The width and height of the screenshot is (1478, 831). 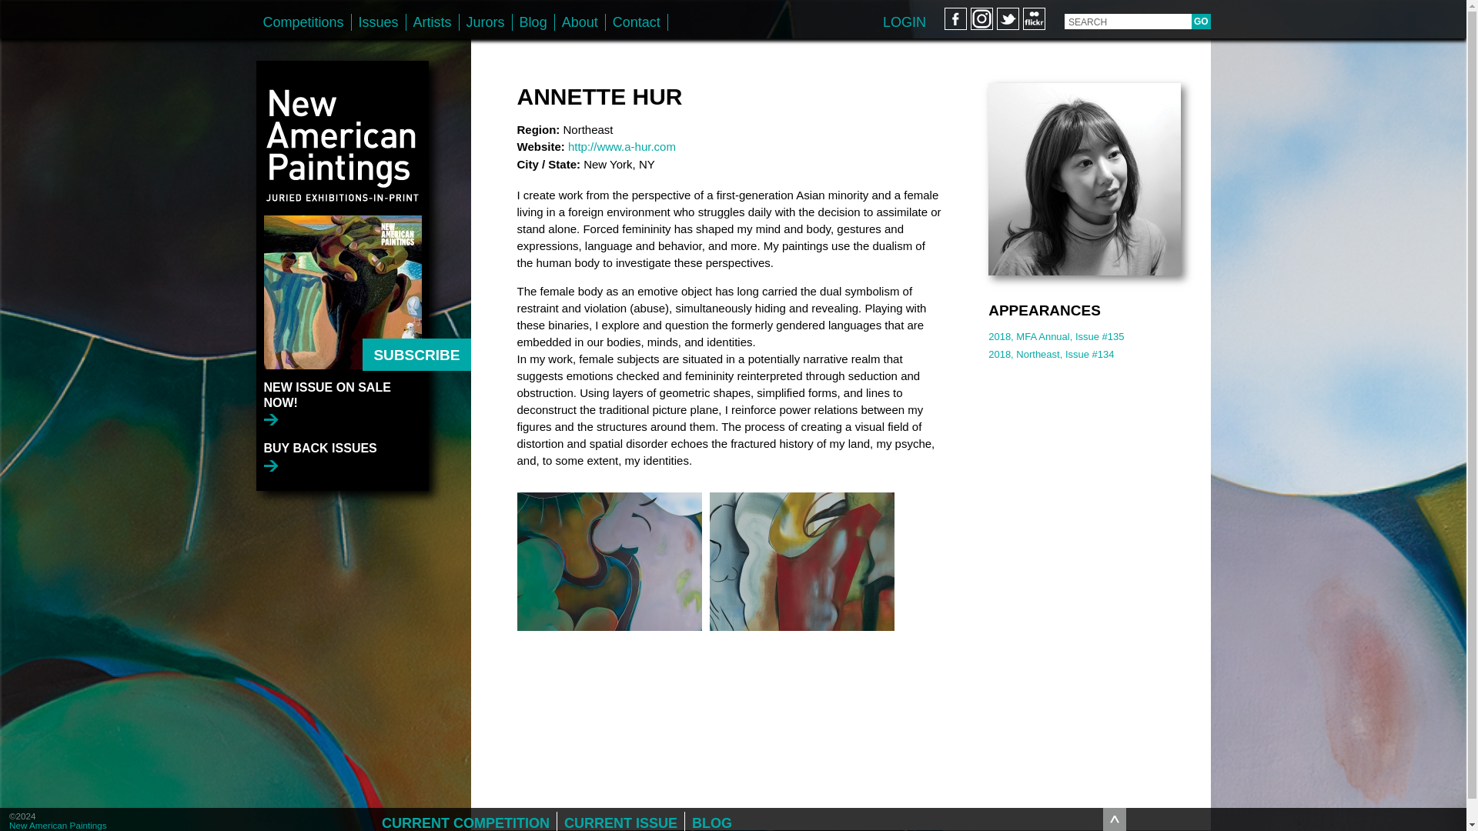 What do you see at coordinates (904, 22) in the screenshot?
I see `LOGIN` at bounding box center [904, 22].